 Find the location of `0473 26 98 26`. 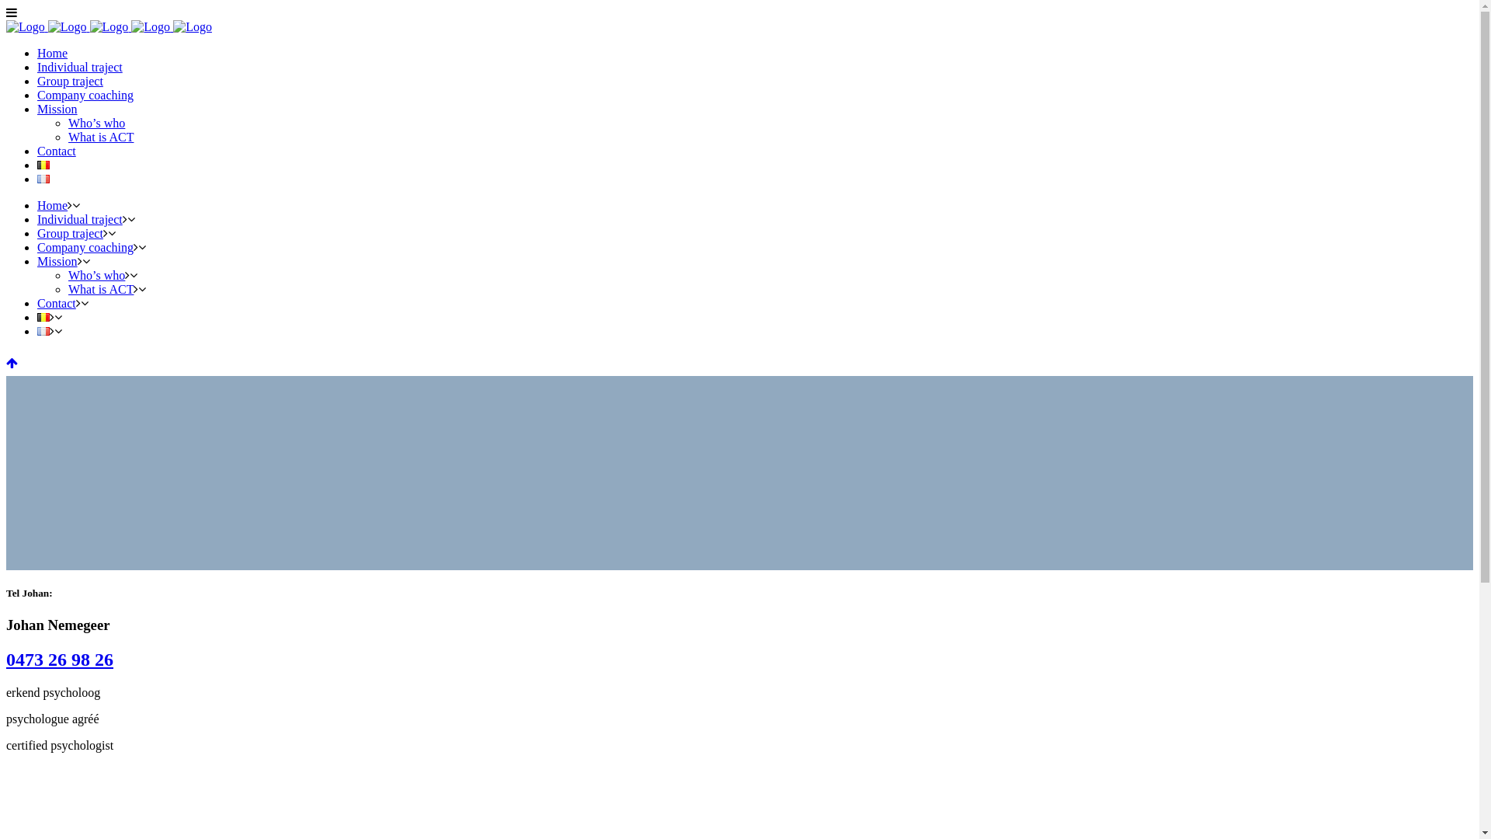

0473 26 98 26 is located at coordinates (60, 660).